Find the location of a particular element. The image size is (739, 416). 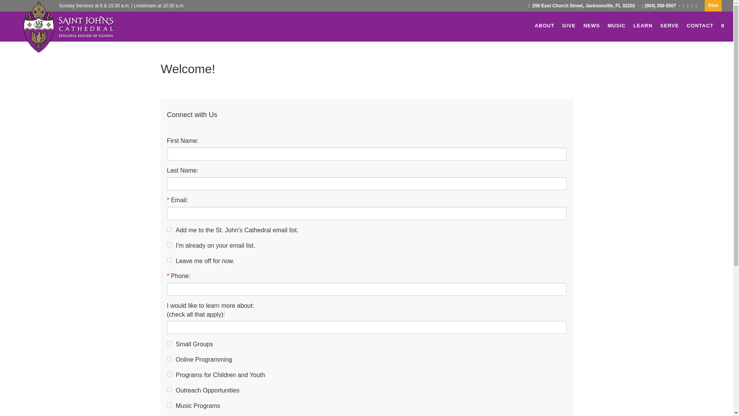

on is located at coordinates (169, 374).